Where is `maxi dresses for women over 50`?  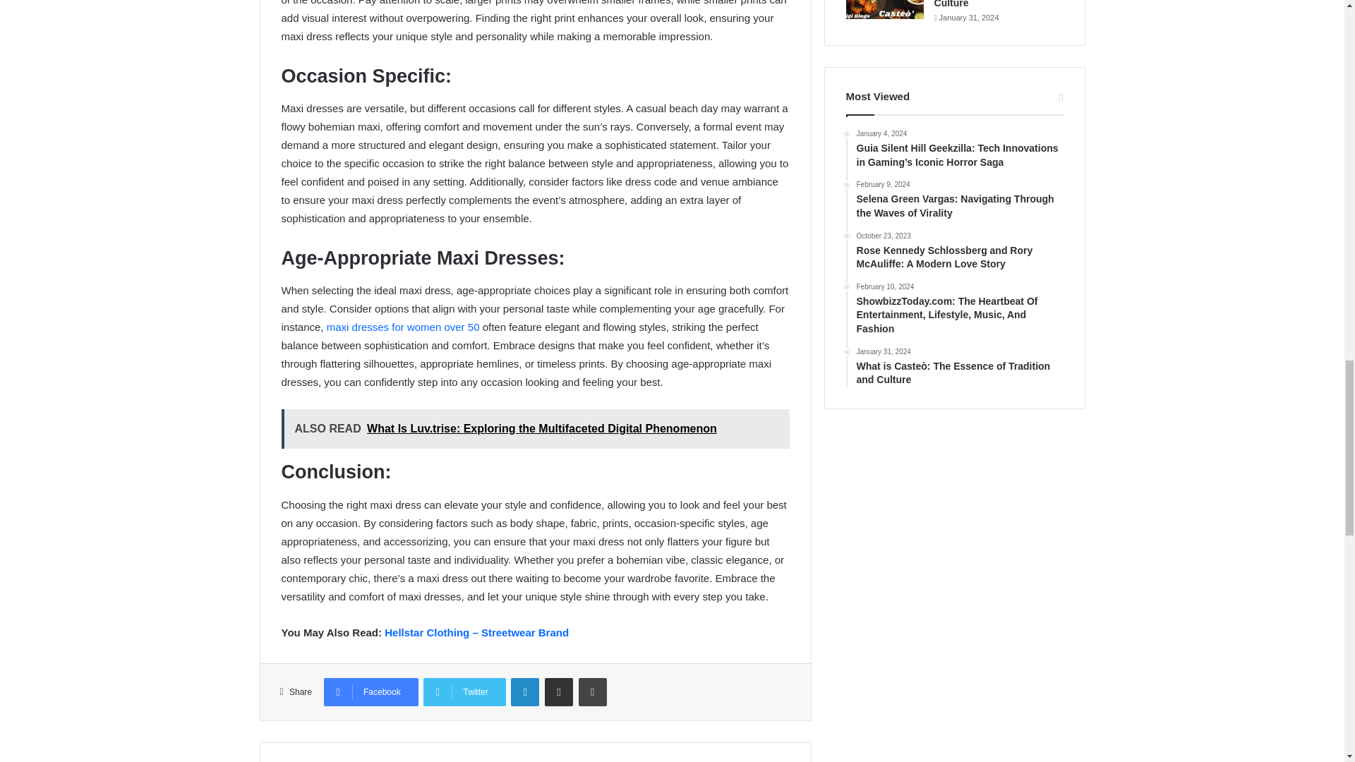
maxi dresses for women over 50 is located at coordinates (402, 326).